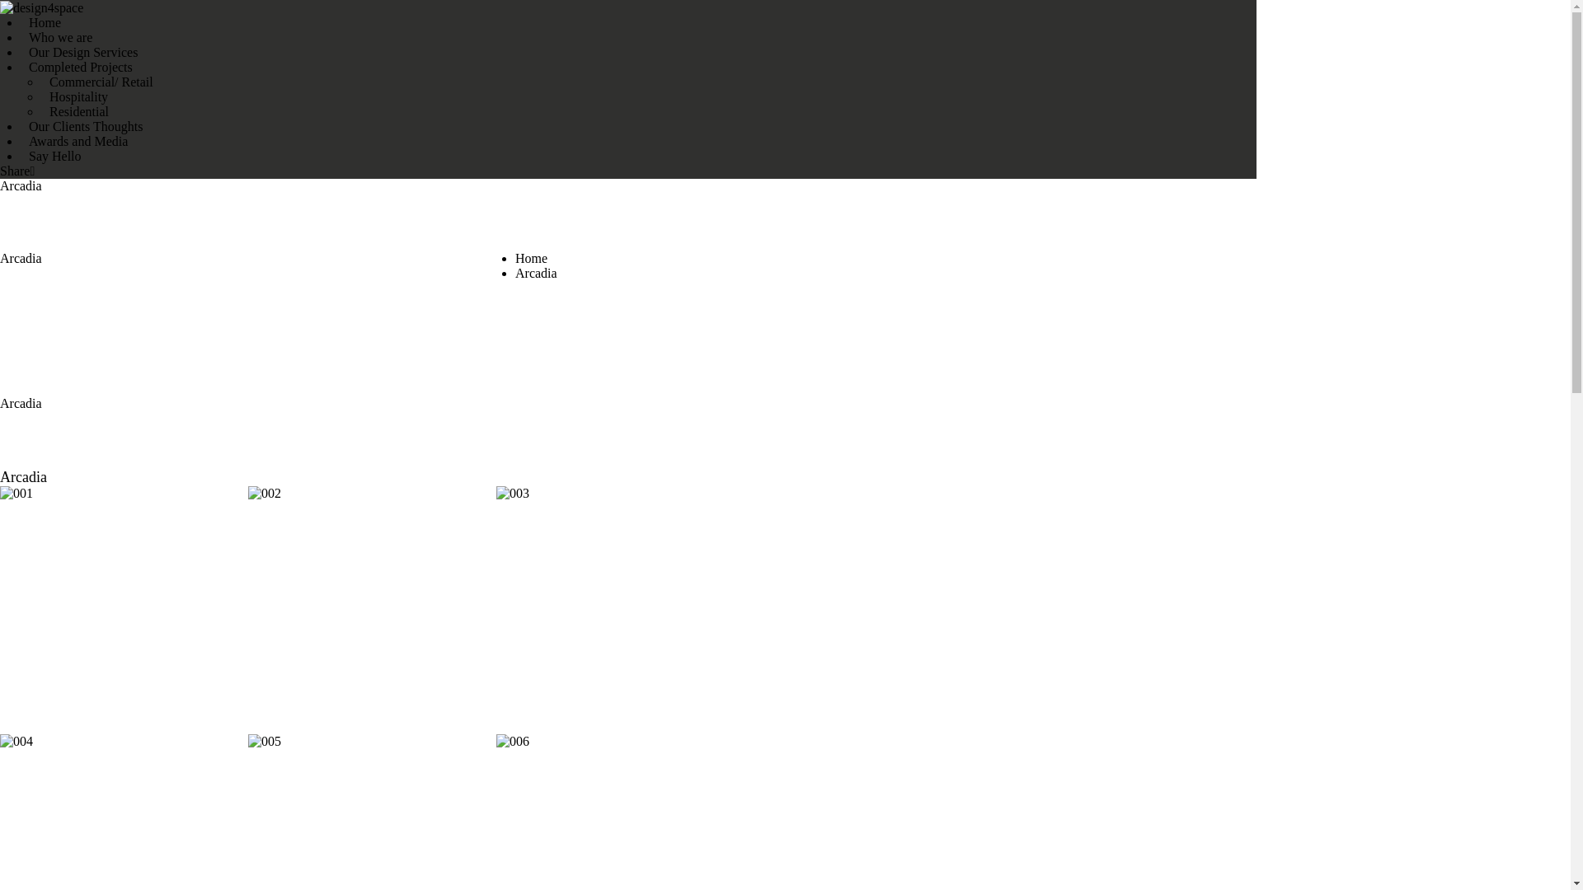 This screenshot has width=1583, height=890. I want to click on Completed Projects, so click(81, 68).